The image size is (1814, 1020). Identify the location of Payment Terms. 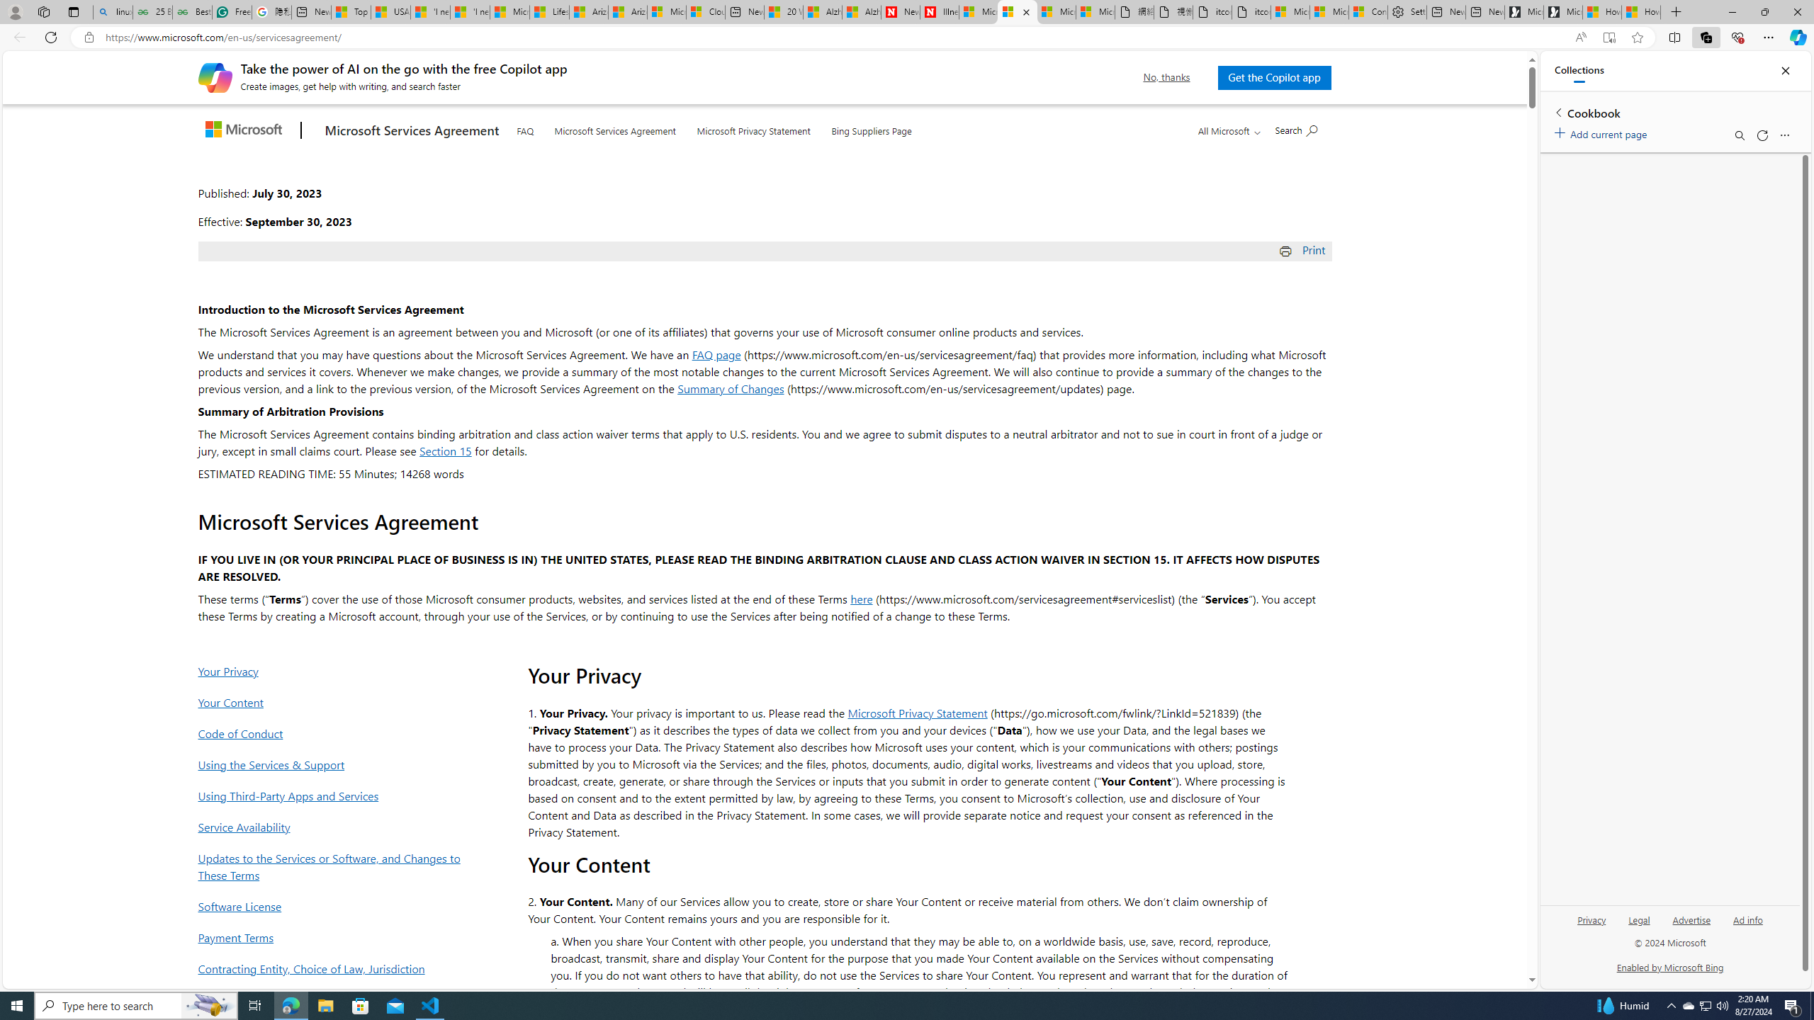
(334, 937).